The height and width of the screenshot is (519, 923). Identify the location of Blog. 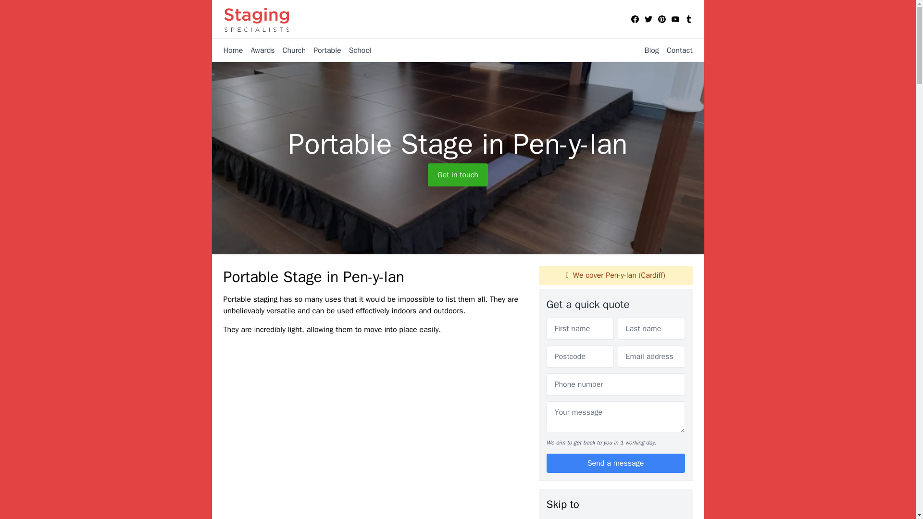
(648, 50).